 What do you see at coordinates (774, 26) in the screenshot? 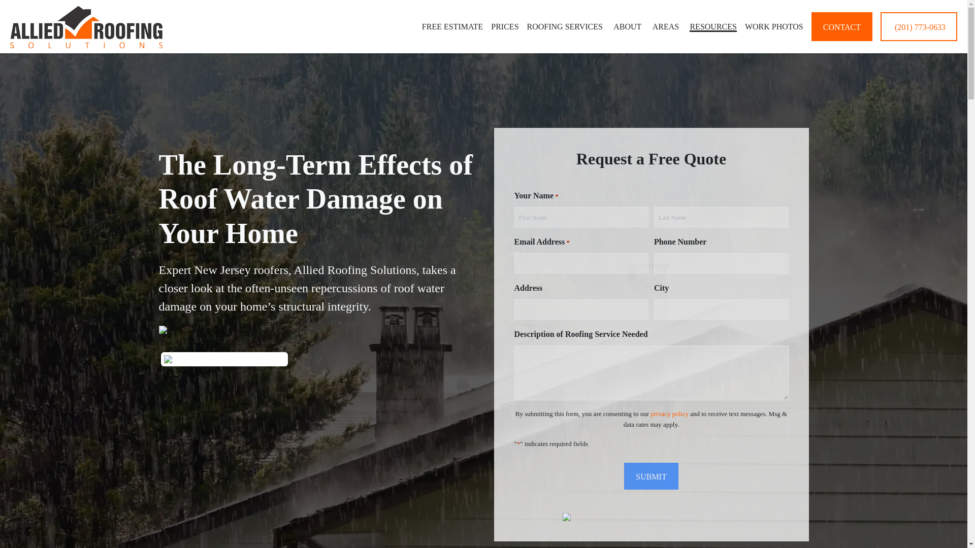
I see `WORK PHOTOS` at bounding box center [774, 26].